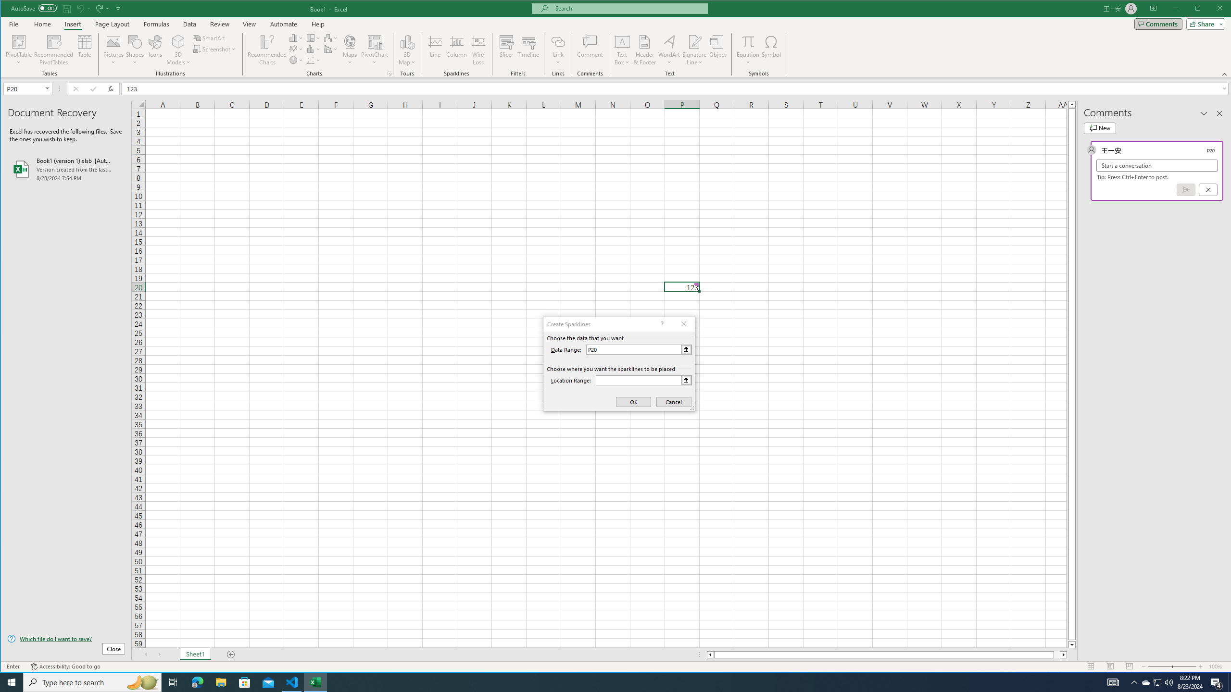 The height and width of the screenshot is (692, 1231). I want to click on Signature Line, so click(695, 41).